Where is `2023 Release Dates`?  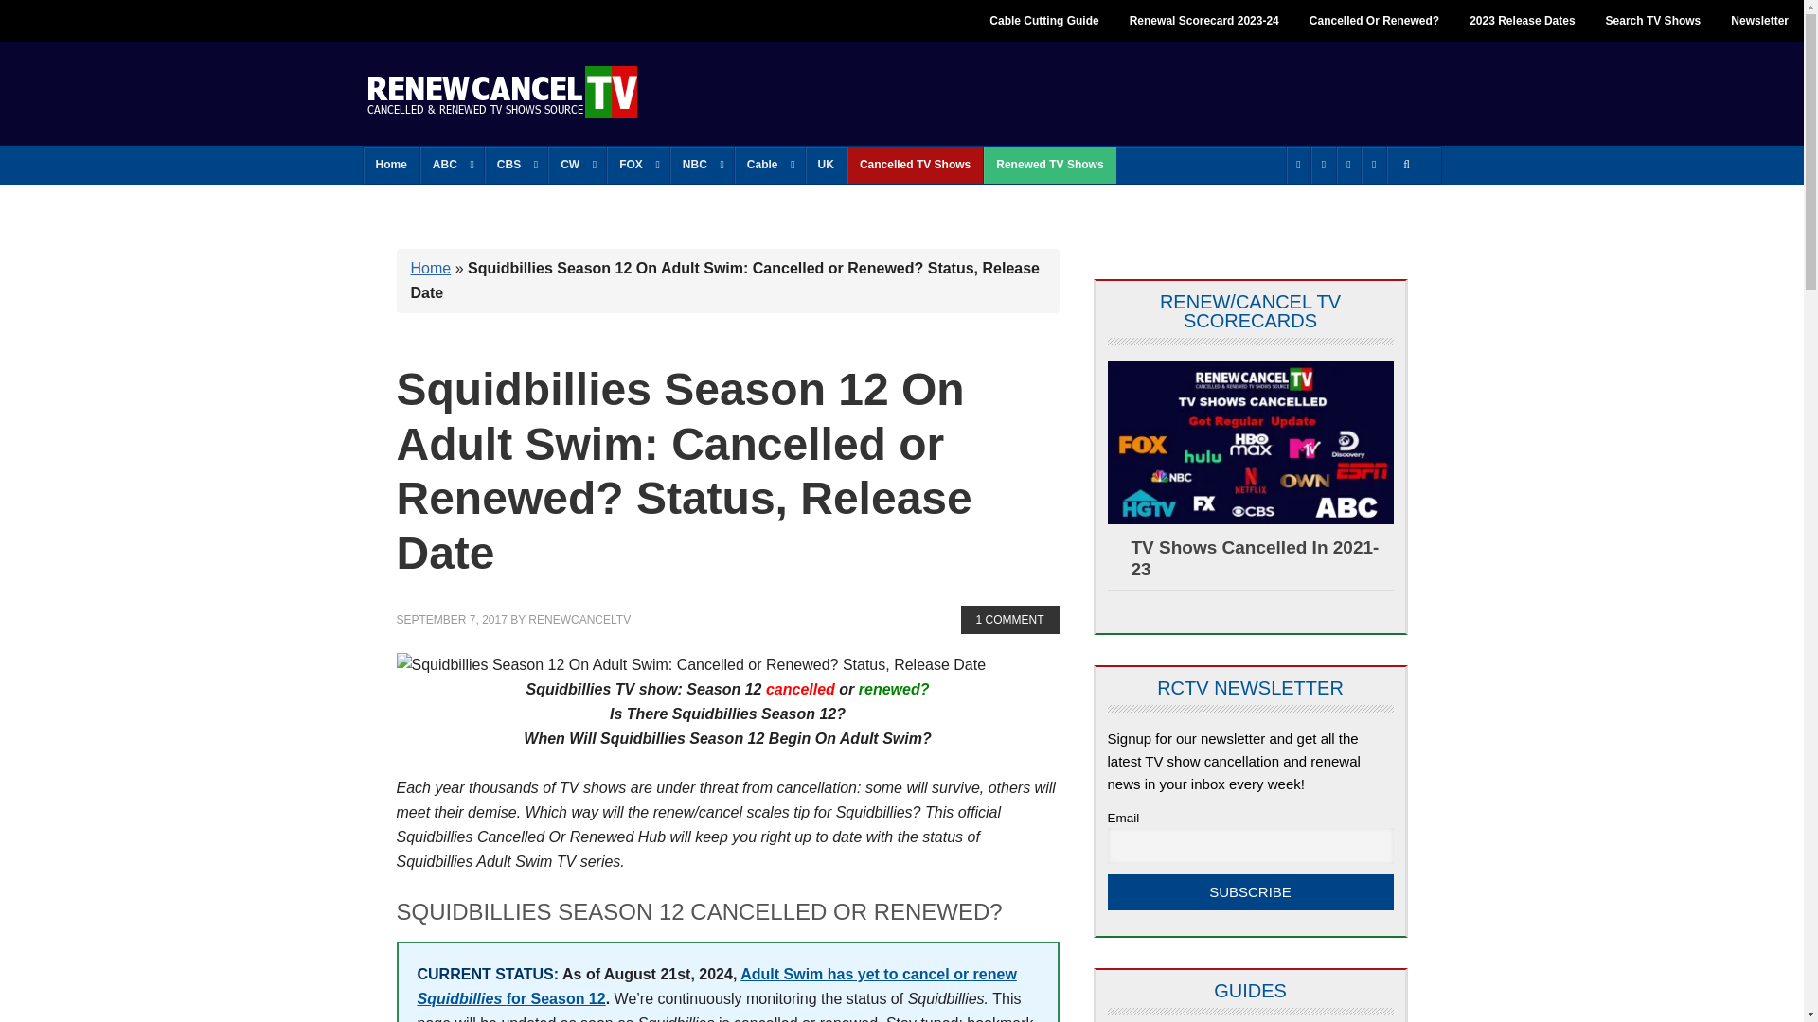 2023 Release Dates is located at coordinates (1522, 21).